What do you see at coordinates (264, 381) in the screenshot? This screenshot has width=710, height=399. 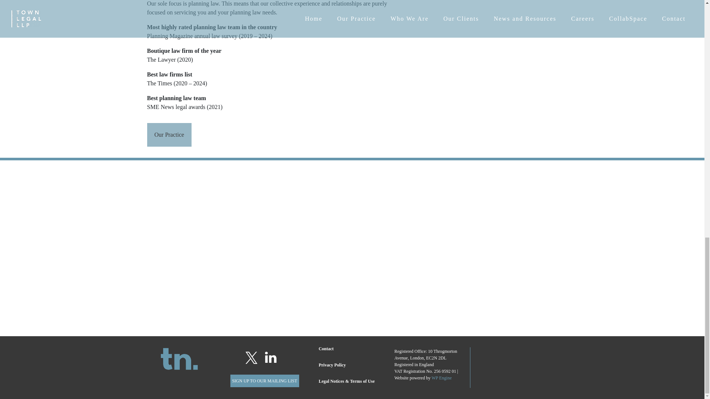 I see `SIGN UP TO OUR MAILING LIST` at bounding box center [264, 381].